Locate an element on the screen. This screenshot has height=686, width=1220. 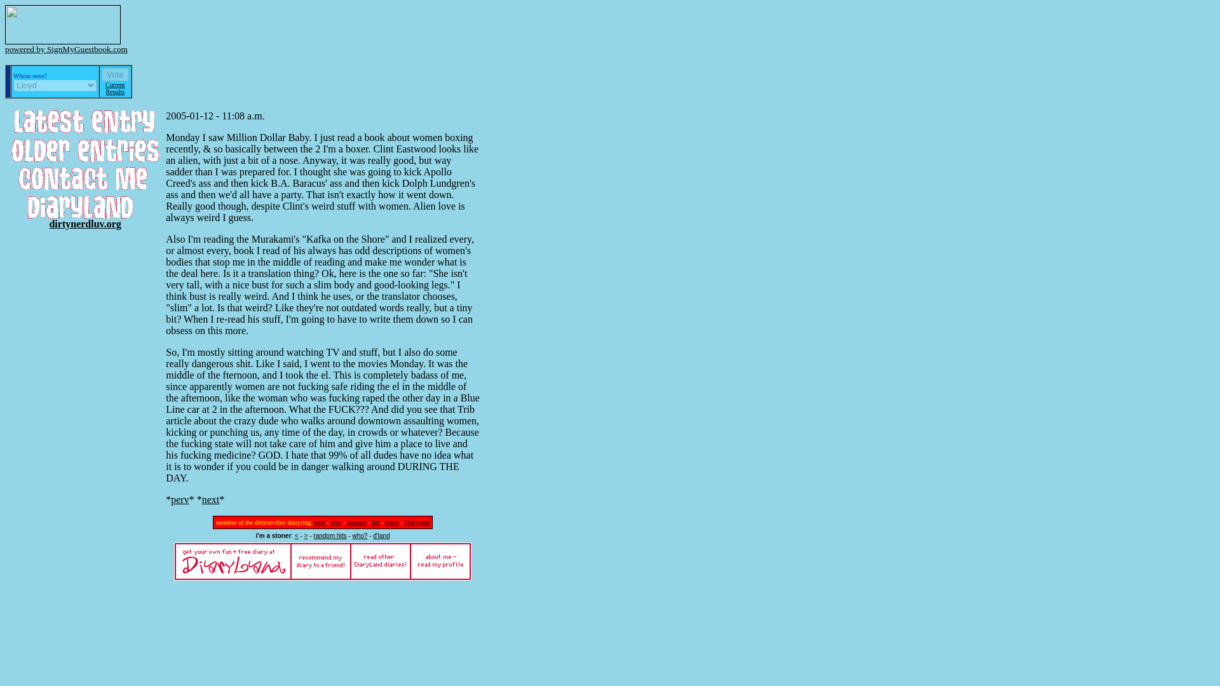
next is located at coordinates (211, 499).